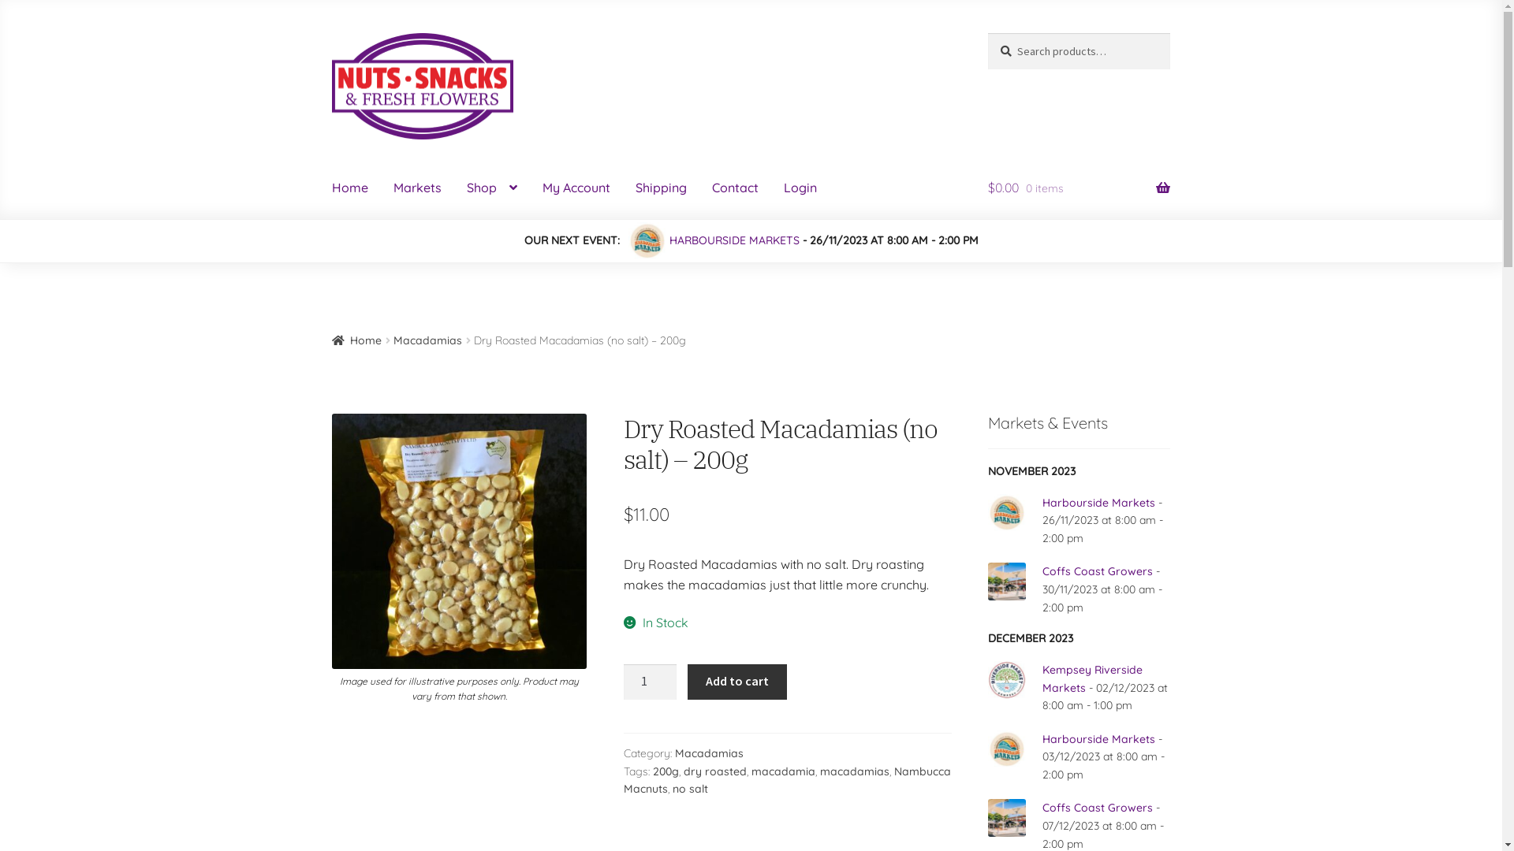  I want to click on Home, so click(350, 188).